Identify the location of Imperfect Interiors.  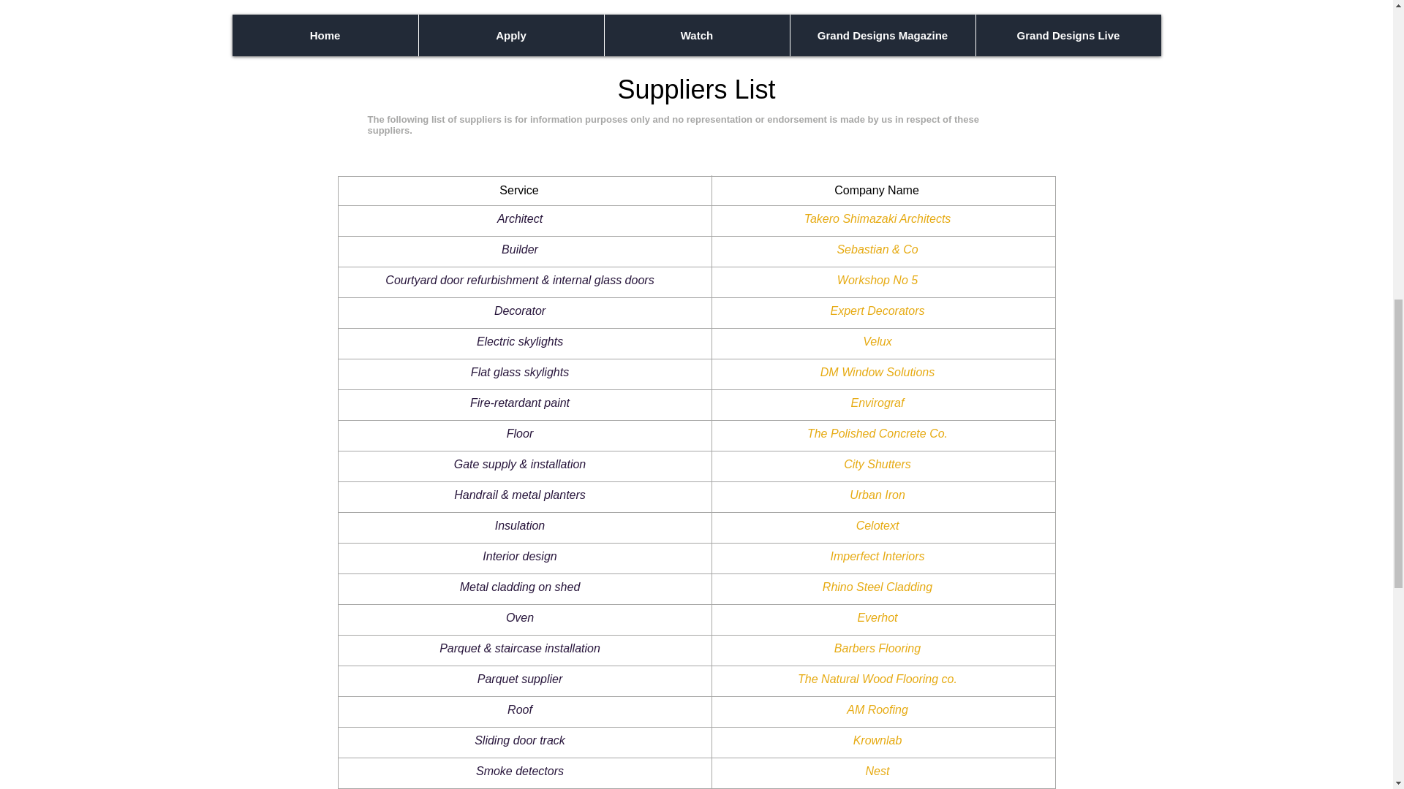
(877, 556).